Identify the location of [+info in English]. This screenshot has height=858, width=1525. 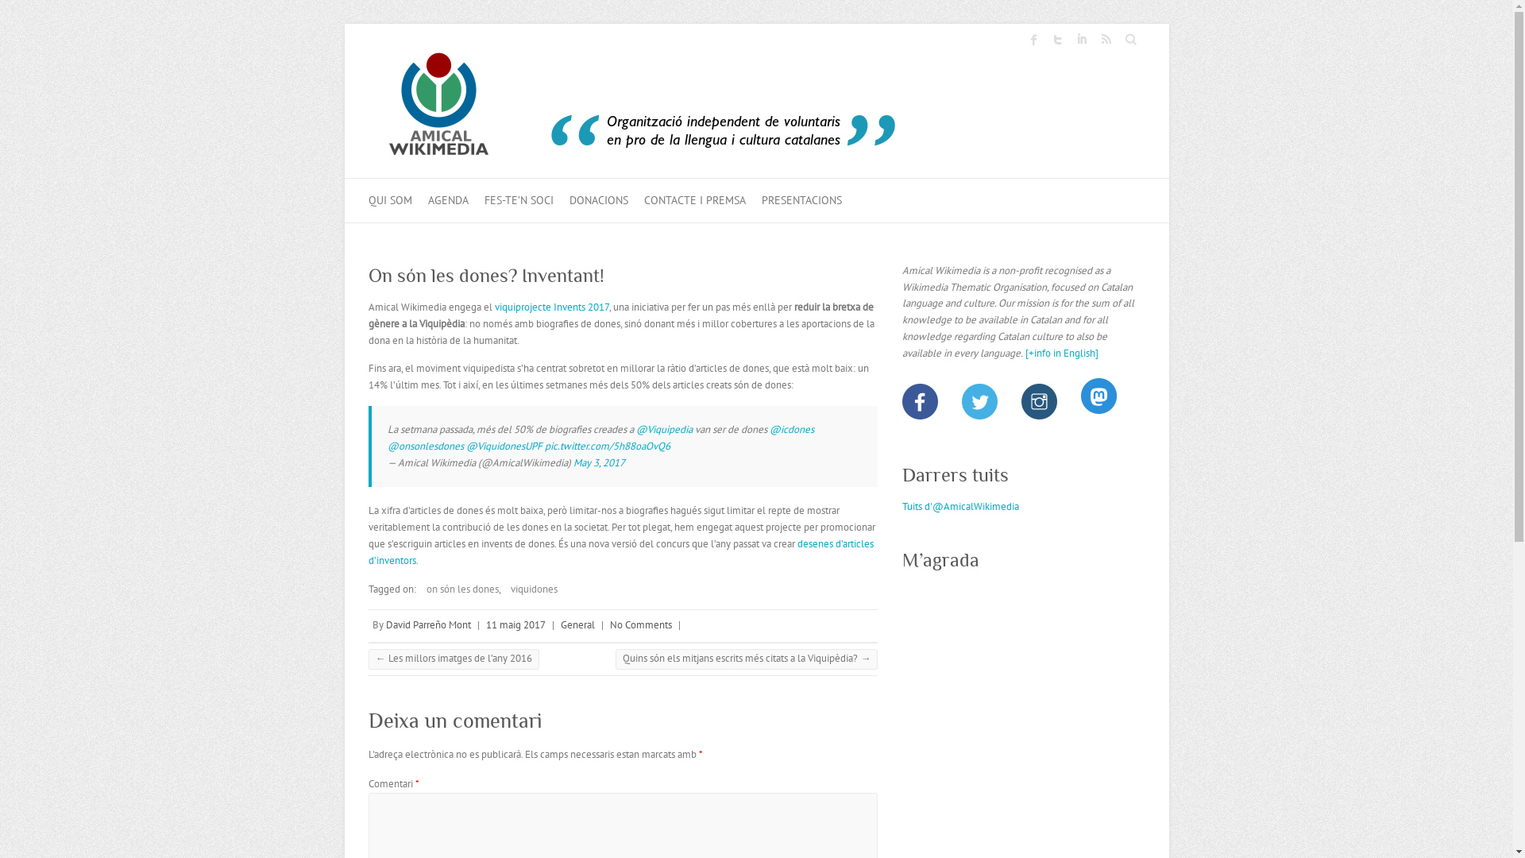
(1123, 361).